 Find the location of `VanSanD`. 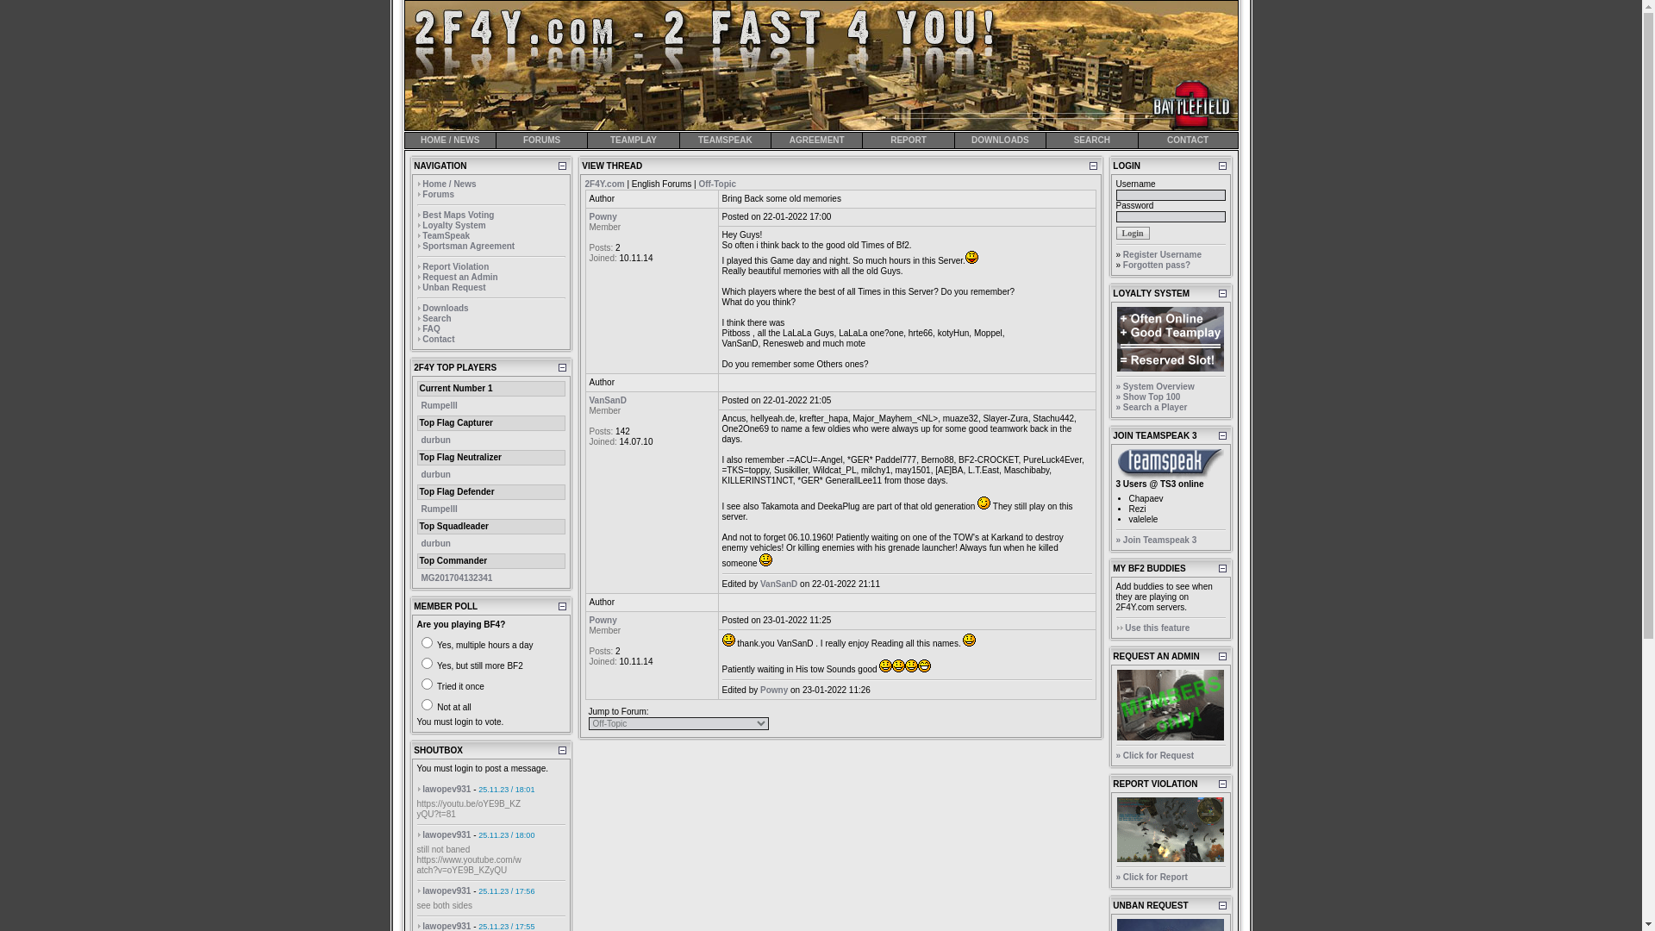

VanSanD is located at coordinates (609, 400).